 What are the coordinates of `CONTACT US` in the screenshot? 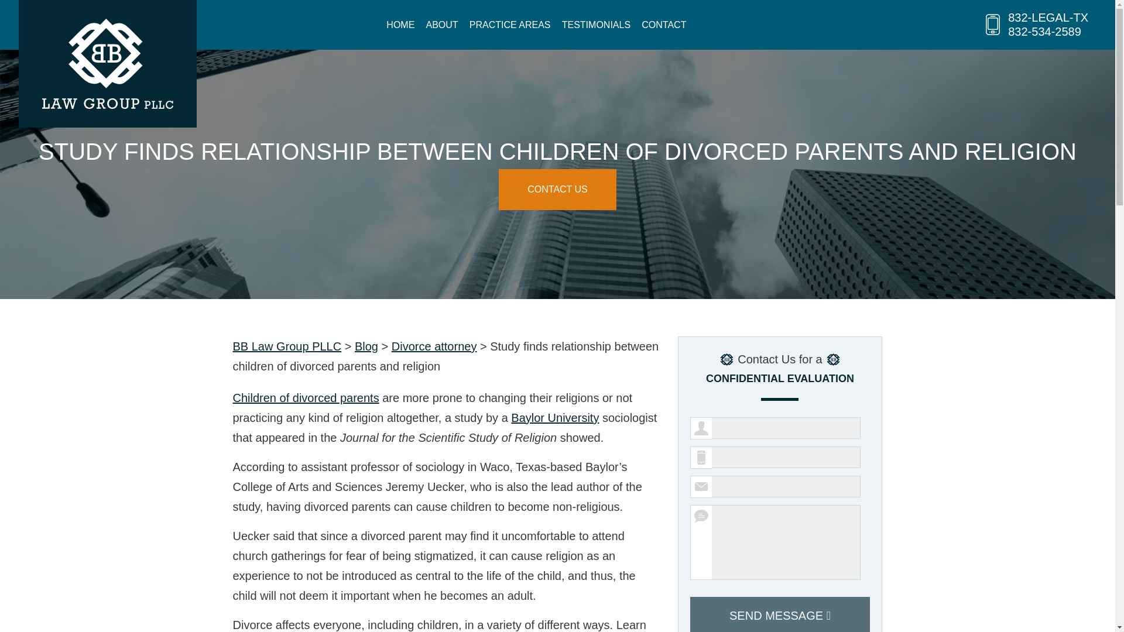 It's located at (557, 190).